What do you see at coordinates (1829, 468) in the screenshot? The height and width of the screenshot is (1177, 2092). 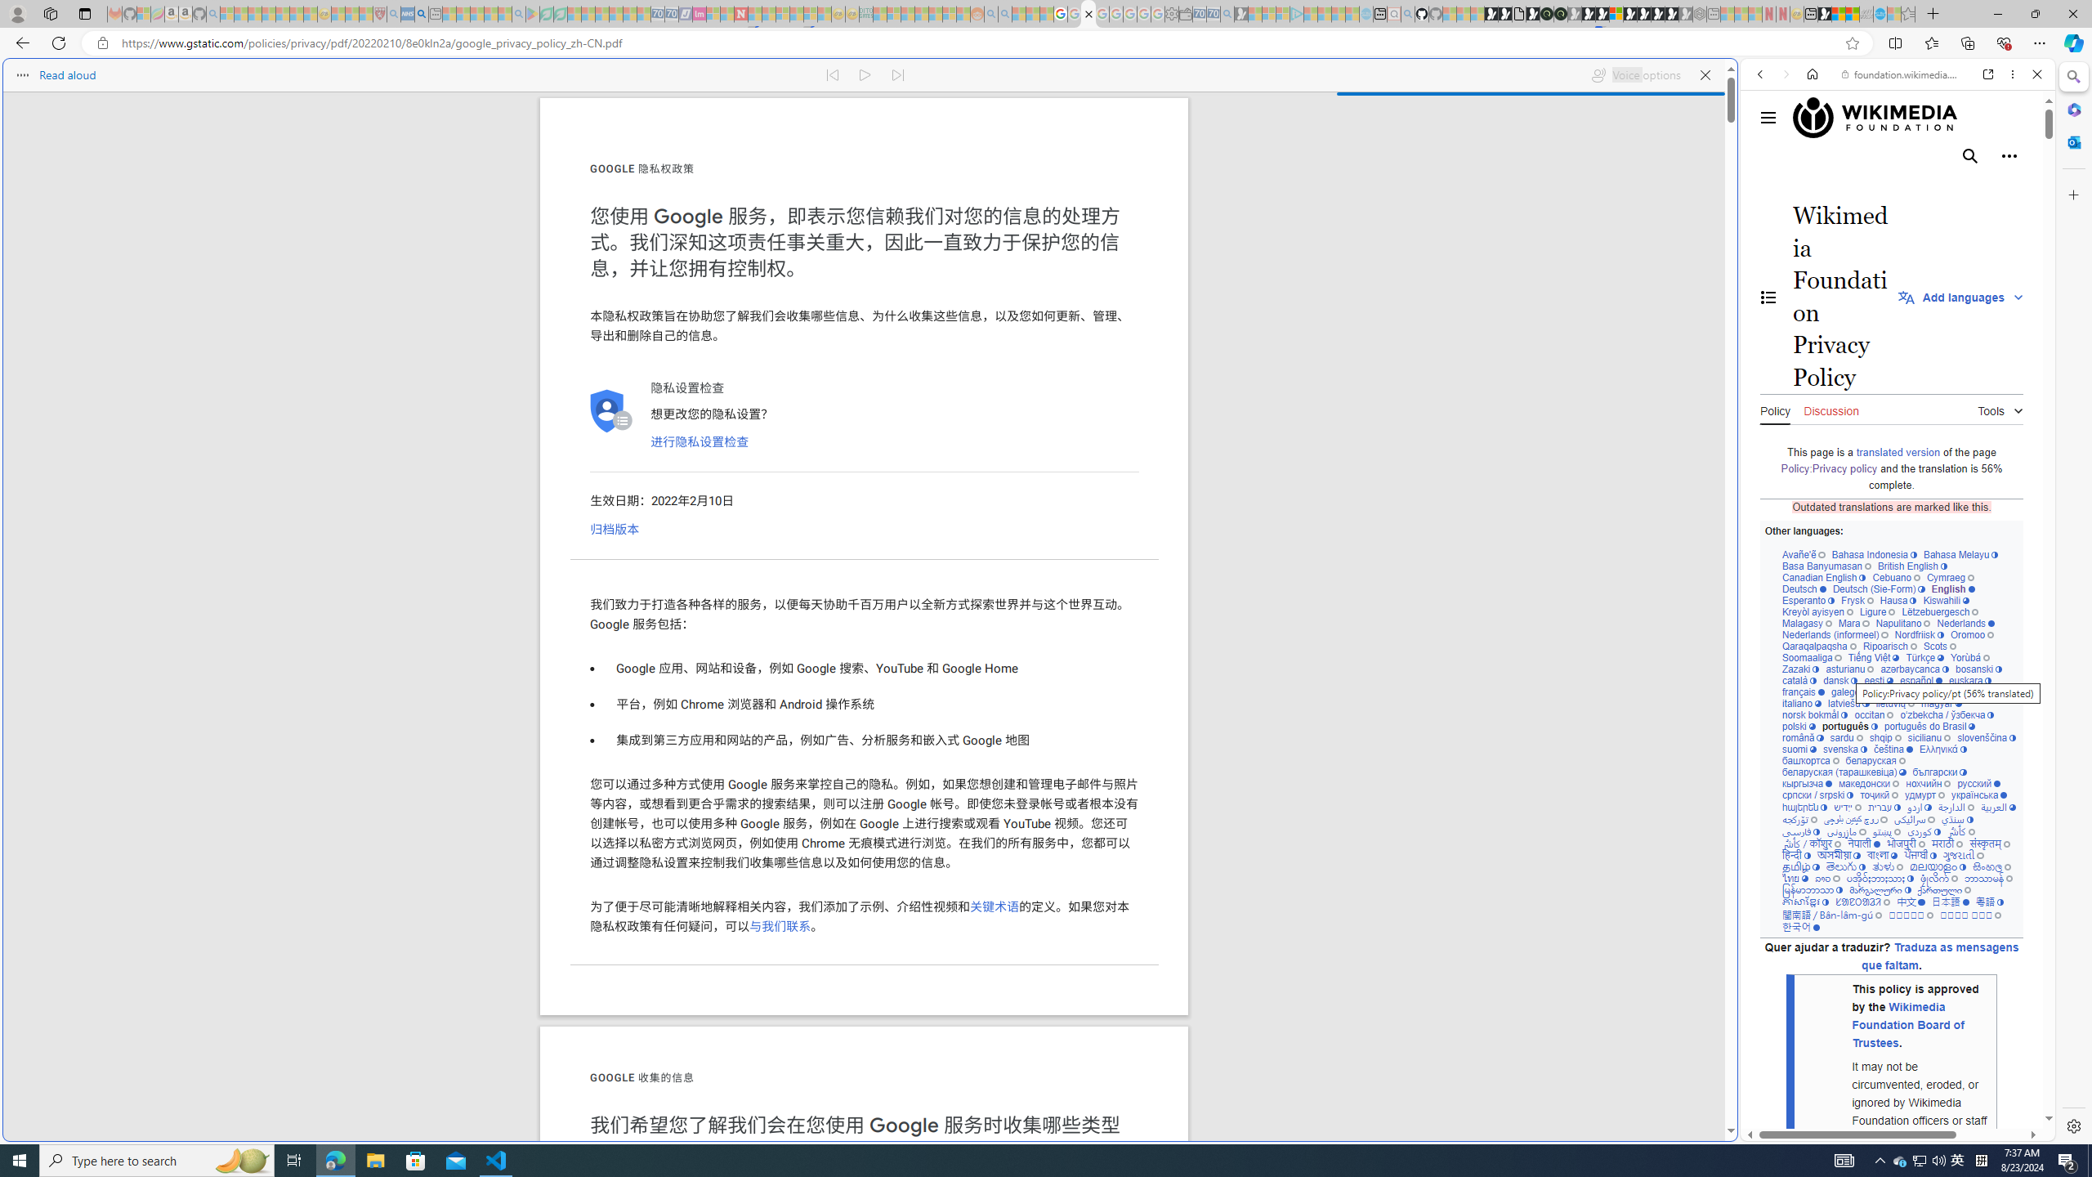 I see `Policy:Privacy policy` at bounding box center [1829, 468].